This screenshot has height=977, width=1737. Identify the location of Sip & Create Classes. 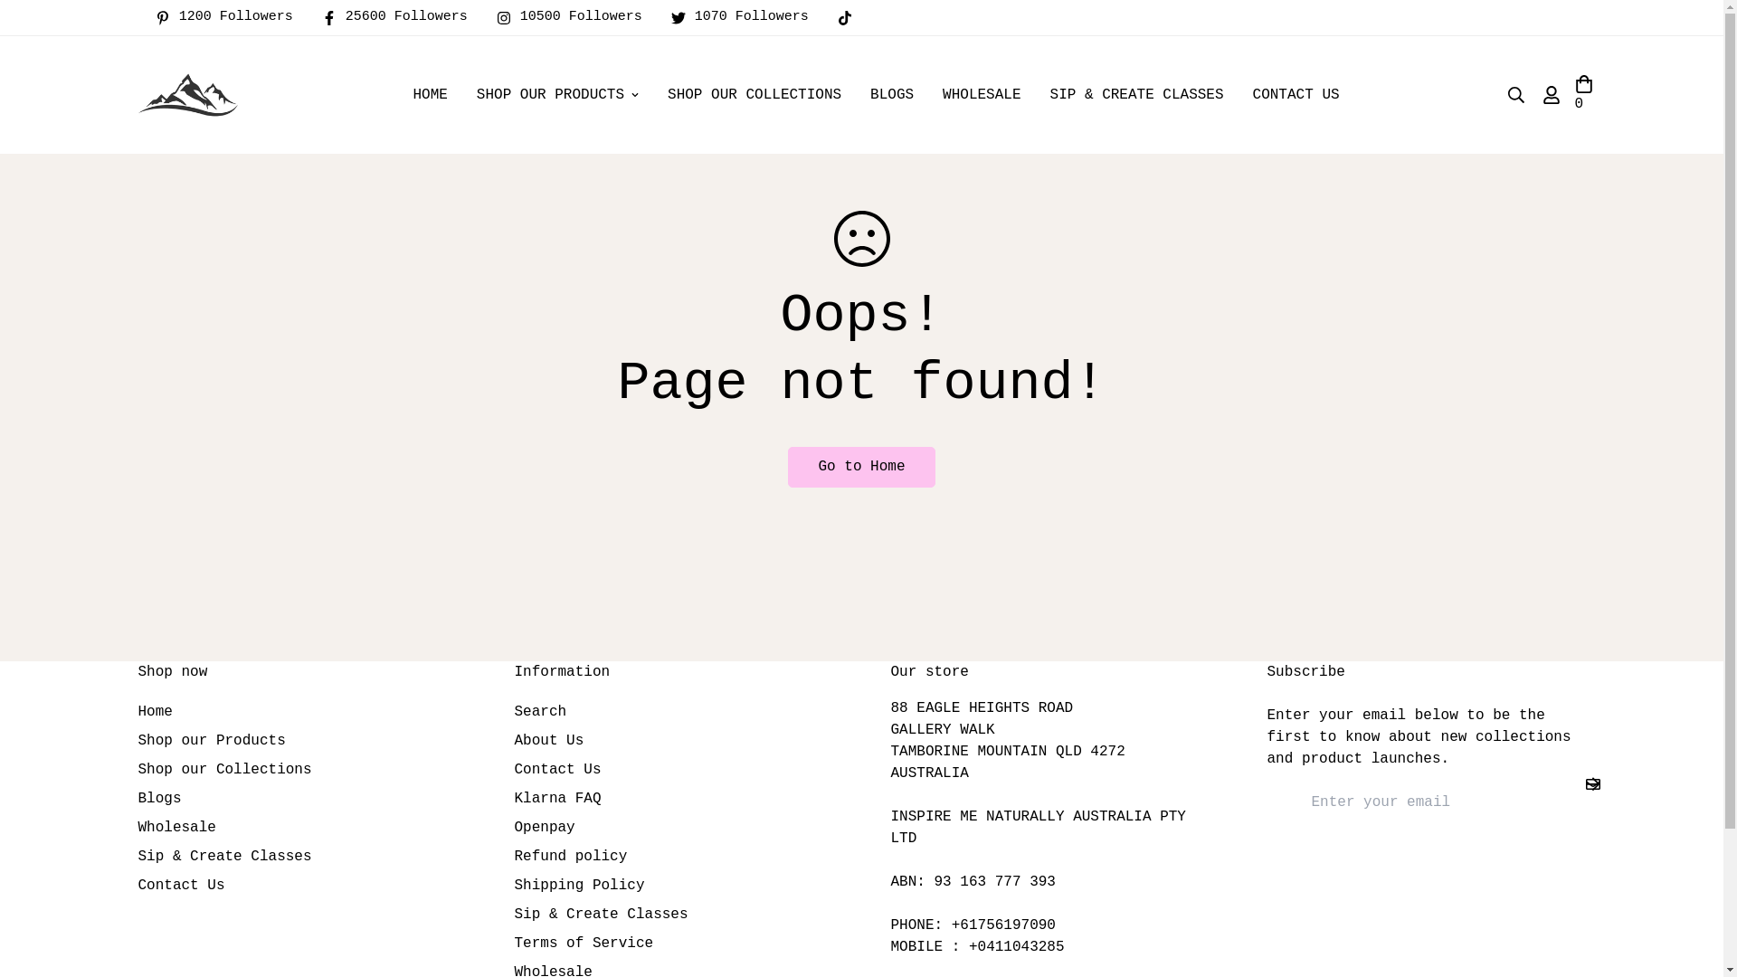
(224, 857).